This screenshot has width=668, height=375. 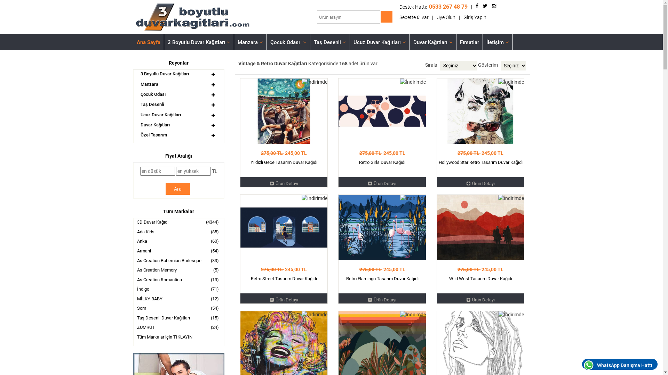 What do you see at coordinates (459, 17) in the screenshot?
I see `|` at bounding box center [459, 17].